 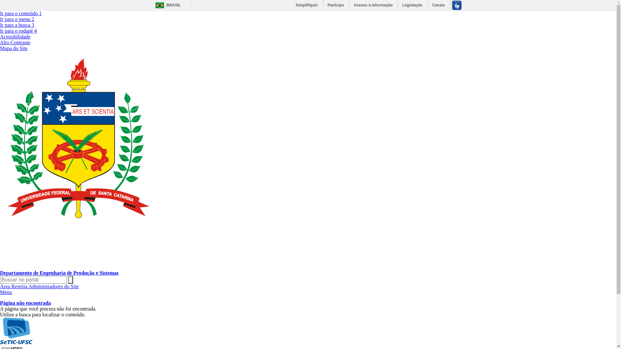 What do you see at coordinates (14, 48) in the screenshot?
I see `Mapa do Site` at bounding box center [14, 48].